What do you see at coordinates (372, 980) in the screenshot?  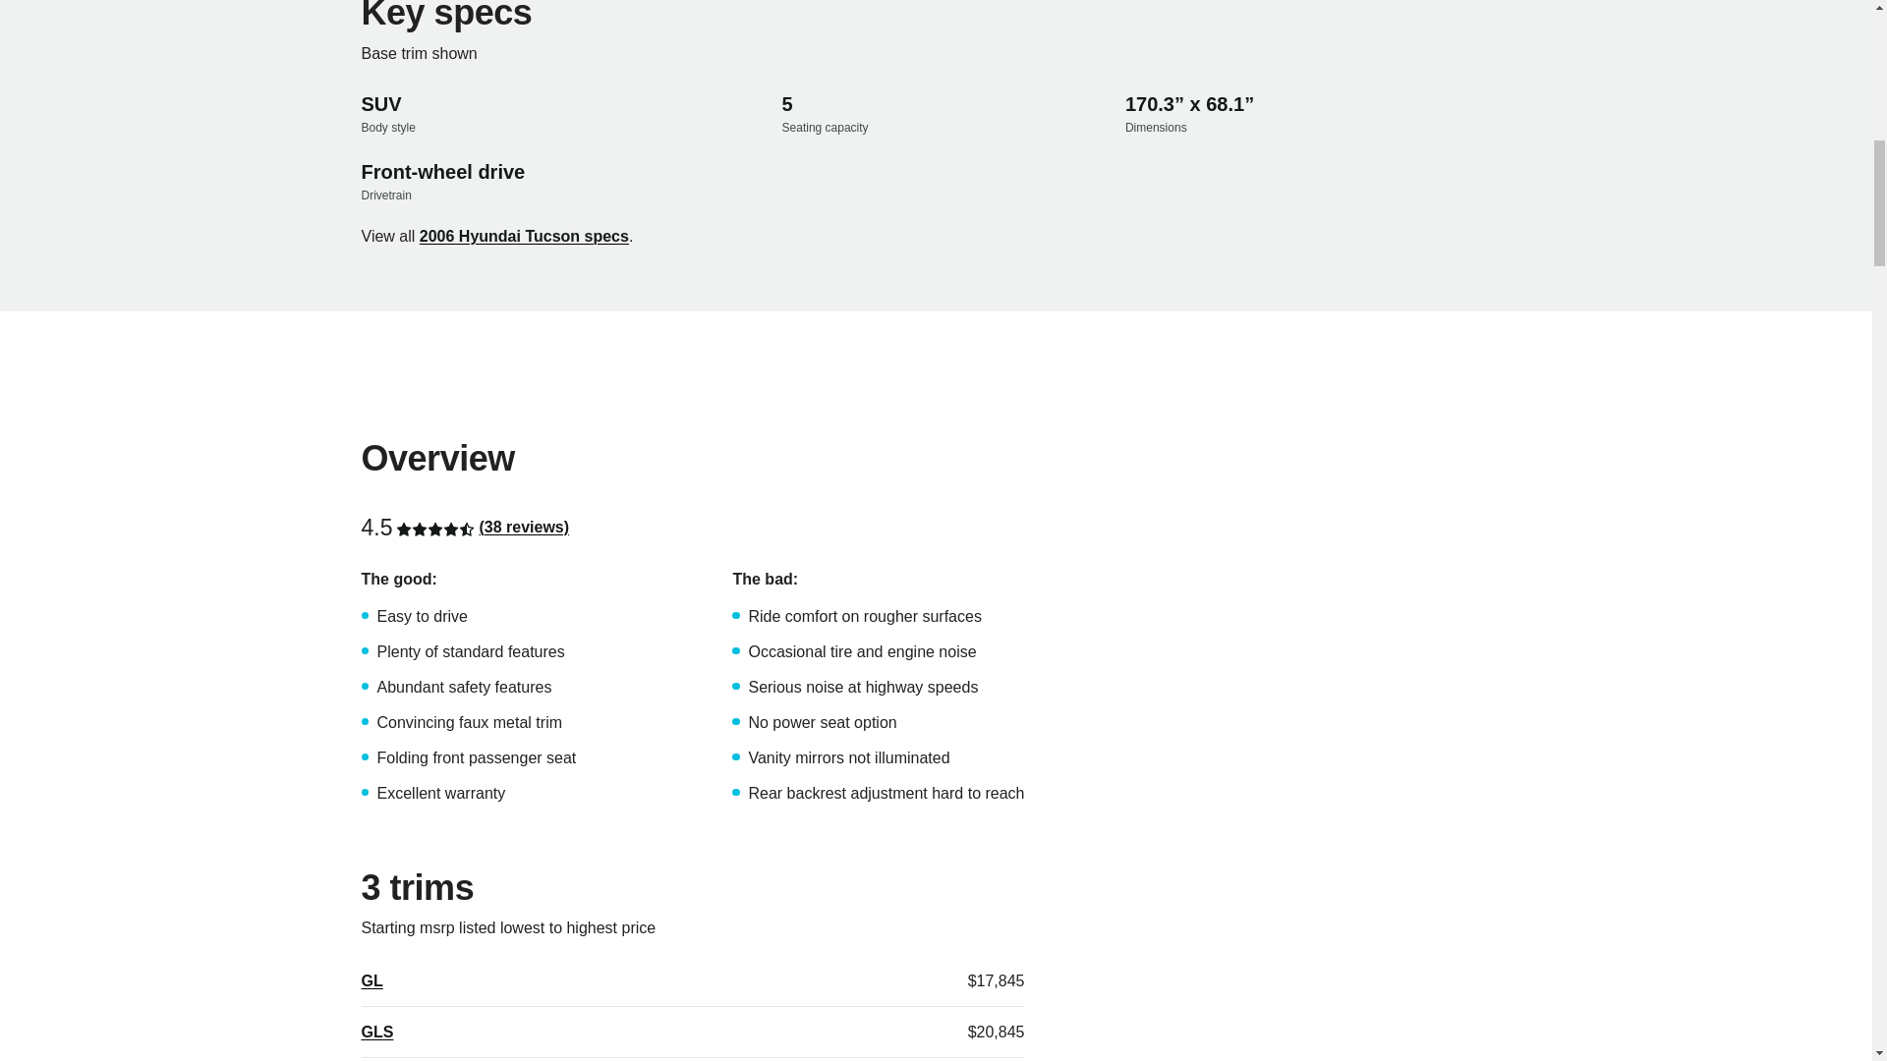 I see `GL` at bounding box center [372, 980].